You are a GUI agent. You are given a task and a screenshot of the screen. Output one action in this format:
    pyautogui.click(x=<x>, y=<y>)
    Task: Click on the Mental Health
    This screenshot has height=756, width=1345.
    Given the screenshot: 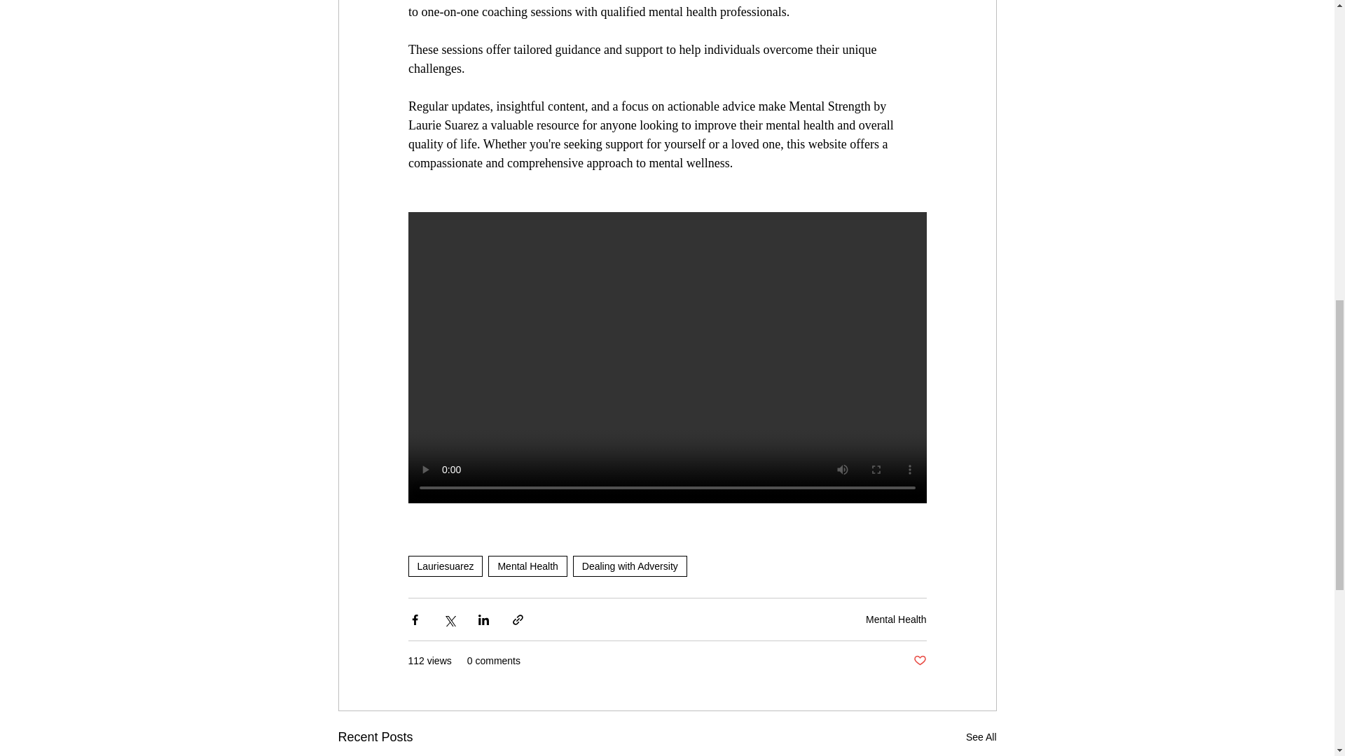 What is the action you would take?
    pyautogui.click(x=896, y=619)
    